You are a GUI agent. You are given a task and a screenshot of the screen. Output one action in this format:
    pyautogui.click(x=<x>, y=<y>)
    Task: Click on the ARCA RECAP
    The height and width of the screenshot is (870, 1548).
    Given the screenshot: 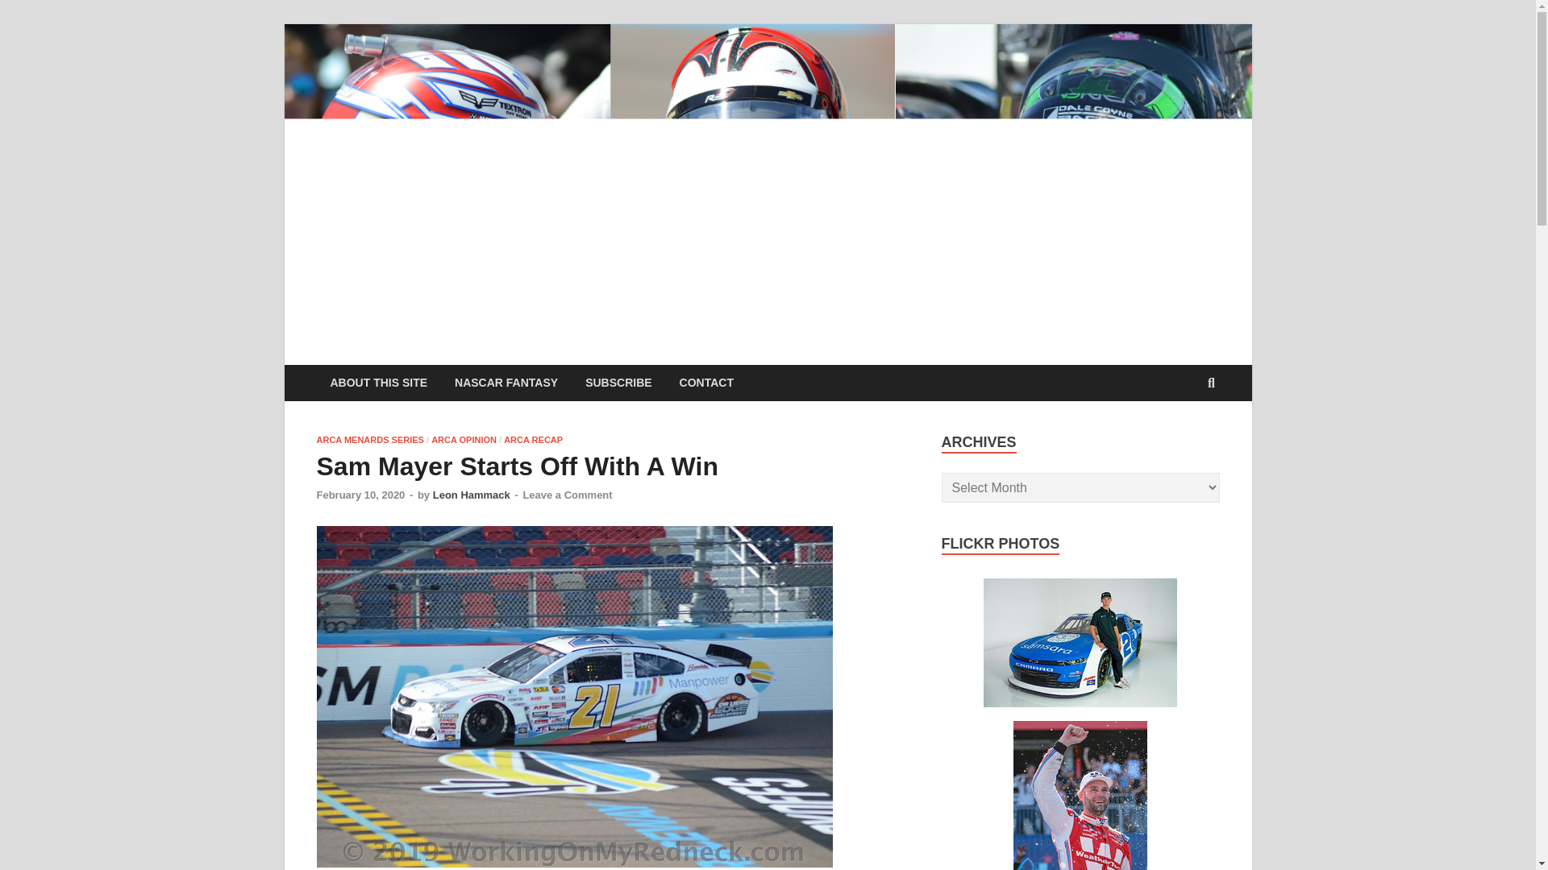 What is the action you would take?
    pyautogui.click(x=534, y=440)
    